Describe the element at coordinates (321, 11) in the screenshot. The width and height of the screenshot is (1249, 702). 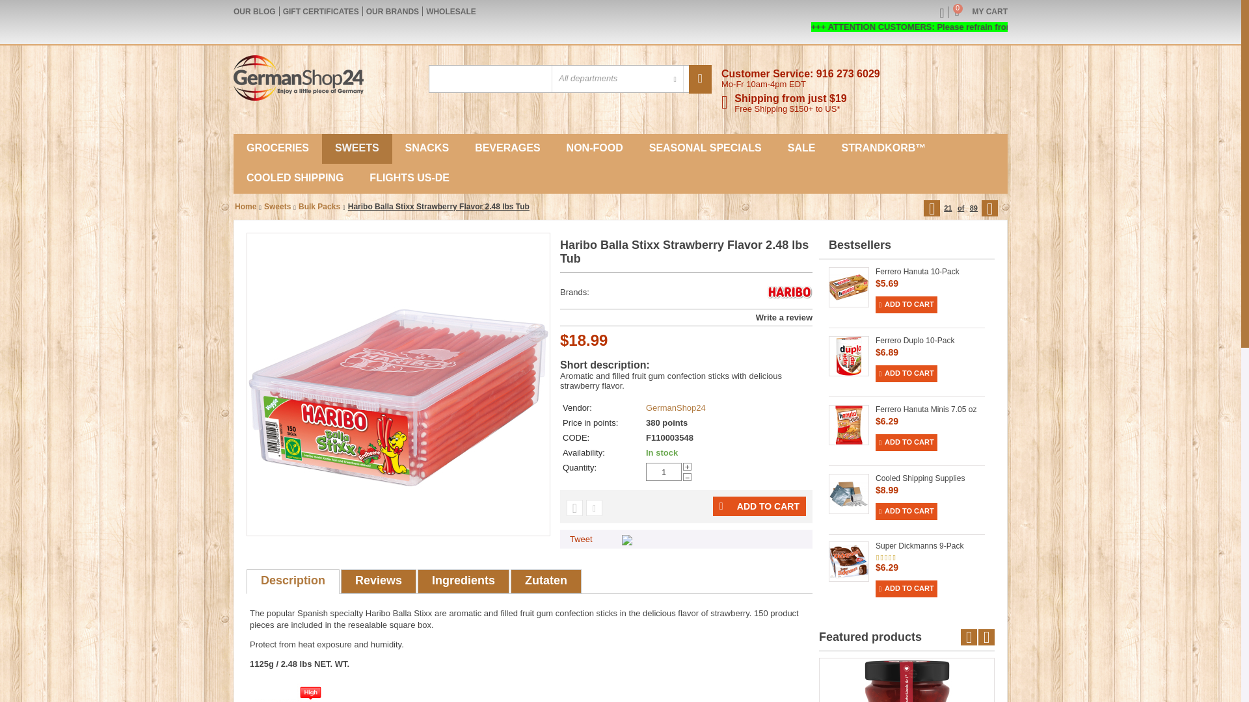
I see `WHOLESALE` at that location.